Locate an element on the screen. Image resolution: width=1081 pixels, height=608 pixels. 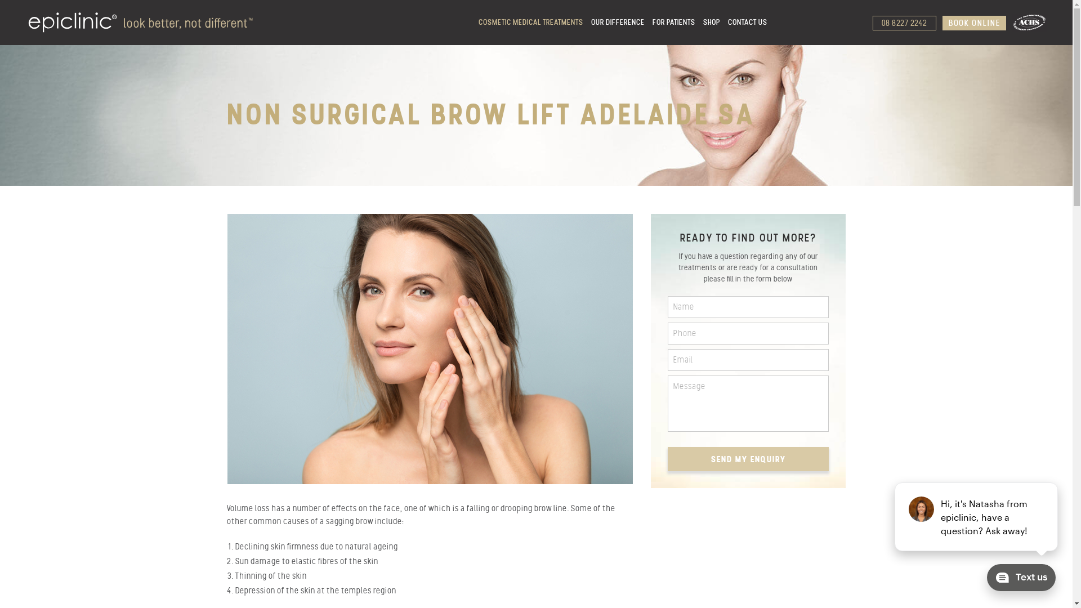
BOOK ONLINE is located at coordinates (974, 23).